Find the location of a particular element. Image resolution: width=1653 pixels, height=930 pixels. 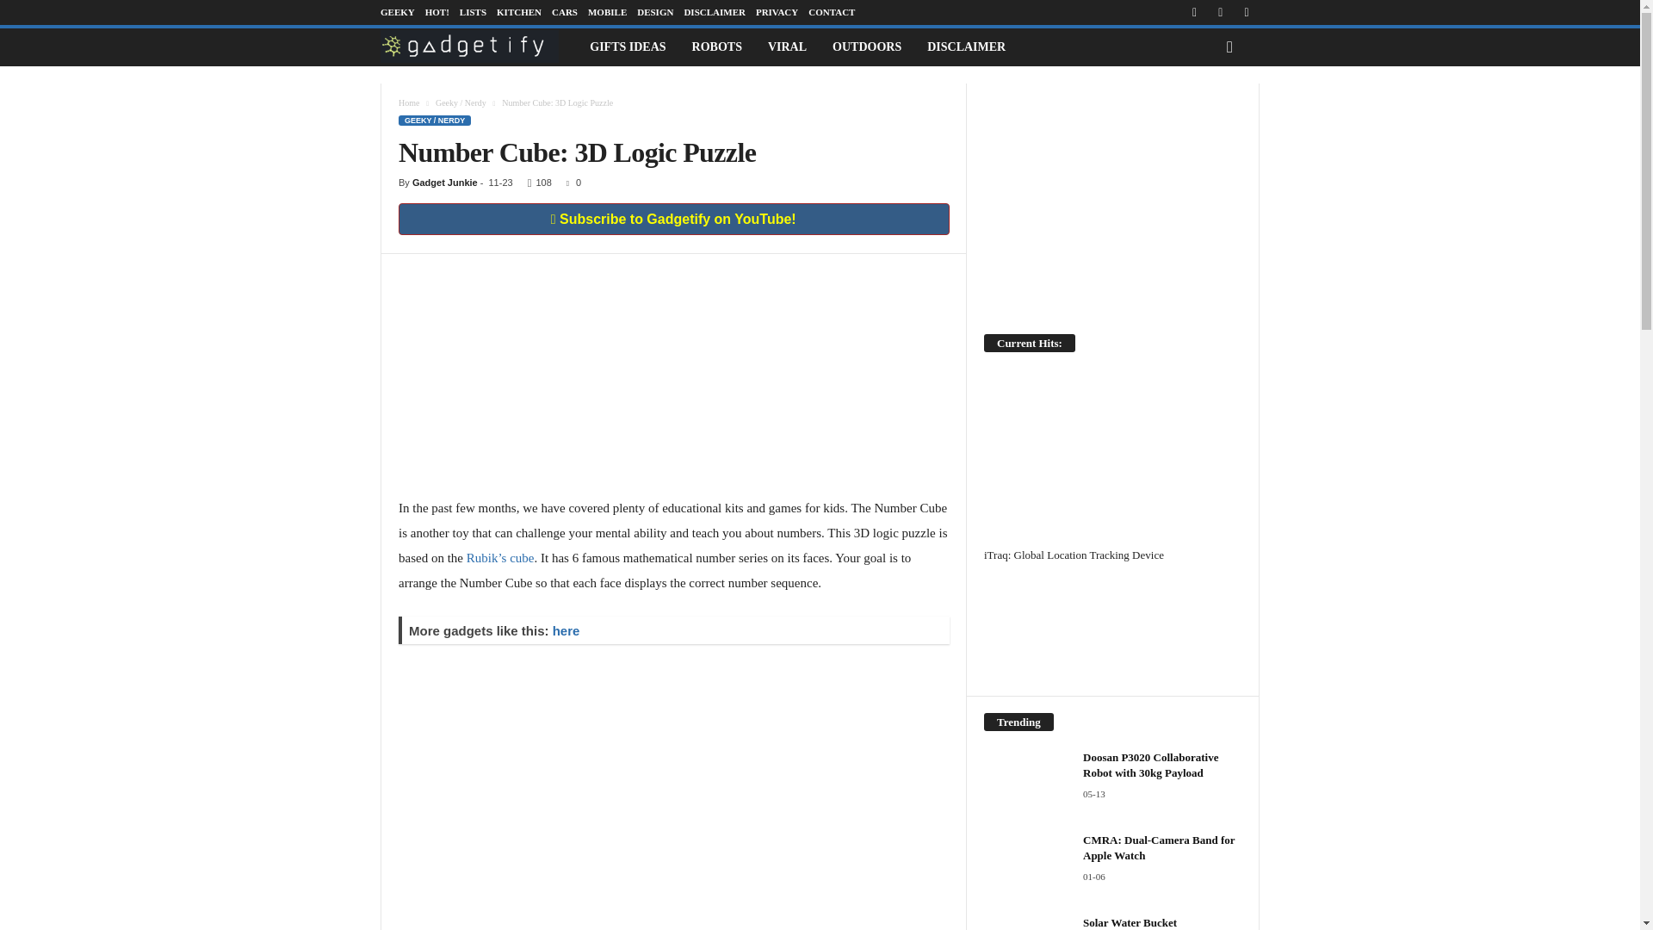

LISTS is located at coordinates (472, 12).